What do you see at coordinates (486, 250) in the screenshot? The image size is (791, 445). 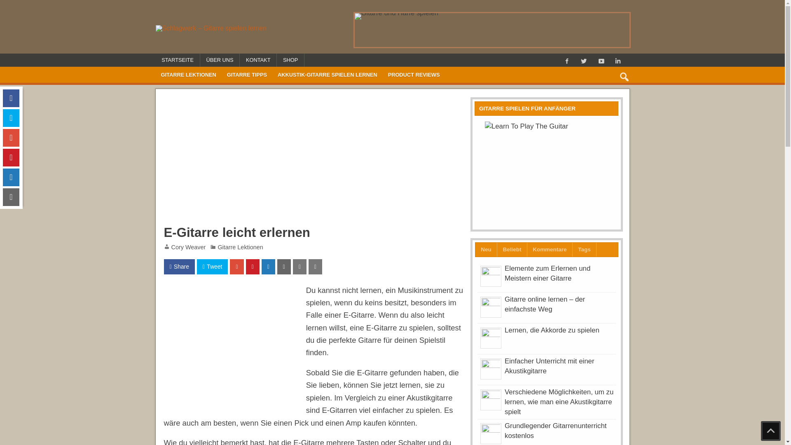 I see `Neu` at bounding box center [486, 250].